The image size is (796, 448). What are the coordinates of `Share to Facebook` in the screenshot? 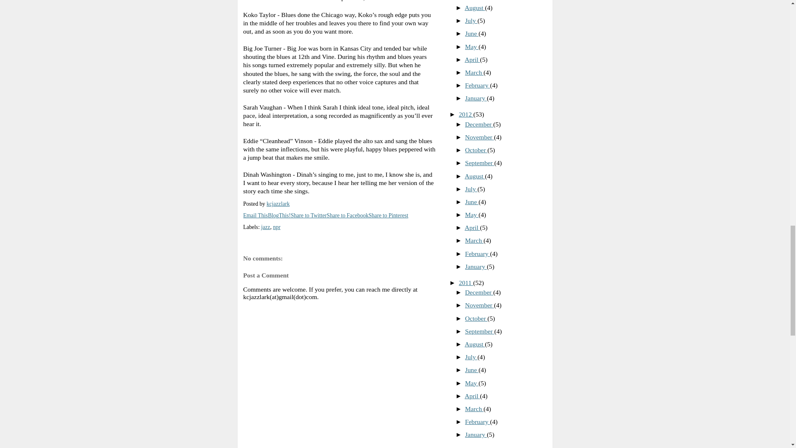 It's located at (347, 215).